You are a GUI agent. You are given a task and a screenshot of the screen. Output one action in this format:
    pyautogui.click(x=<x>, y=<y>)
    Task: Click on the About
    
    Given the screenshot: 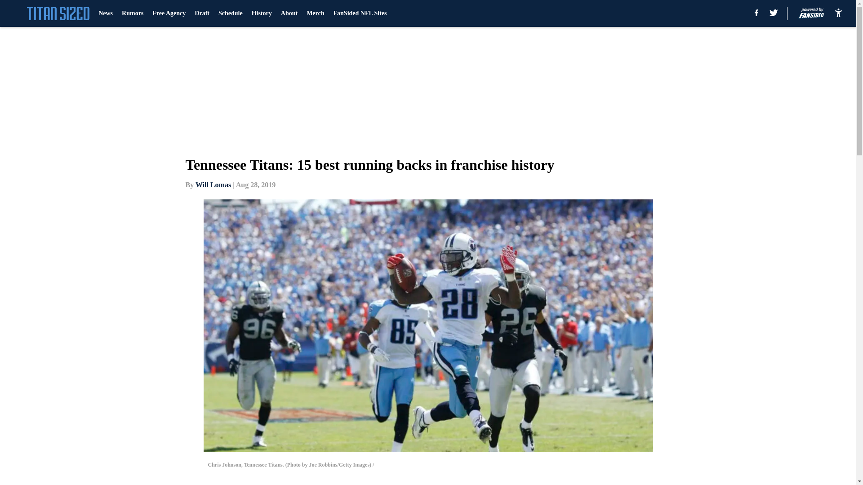 What is the action you would take?
    pyautogui.click(x=289, y=13)
    